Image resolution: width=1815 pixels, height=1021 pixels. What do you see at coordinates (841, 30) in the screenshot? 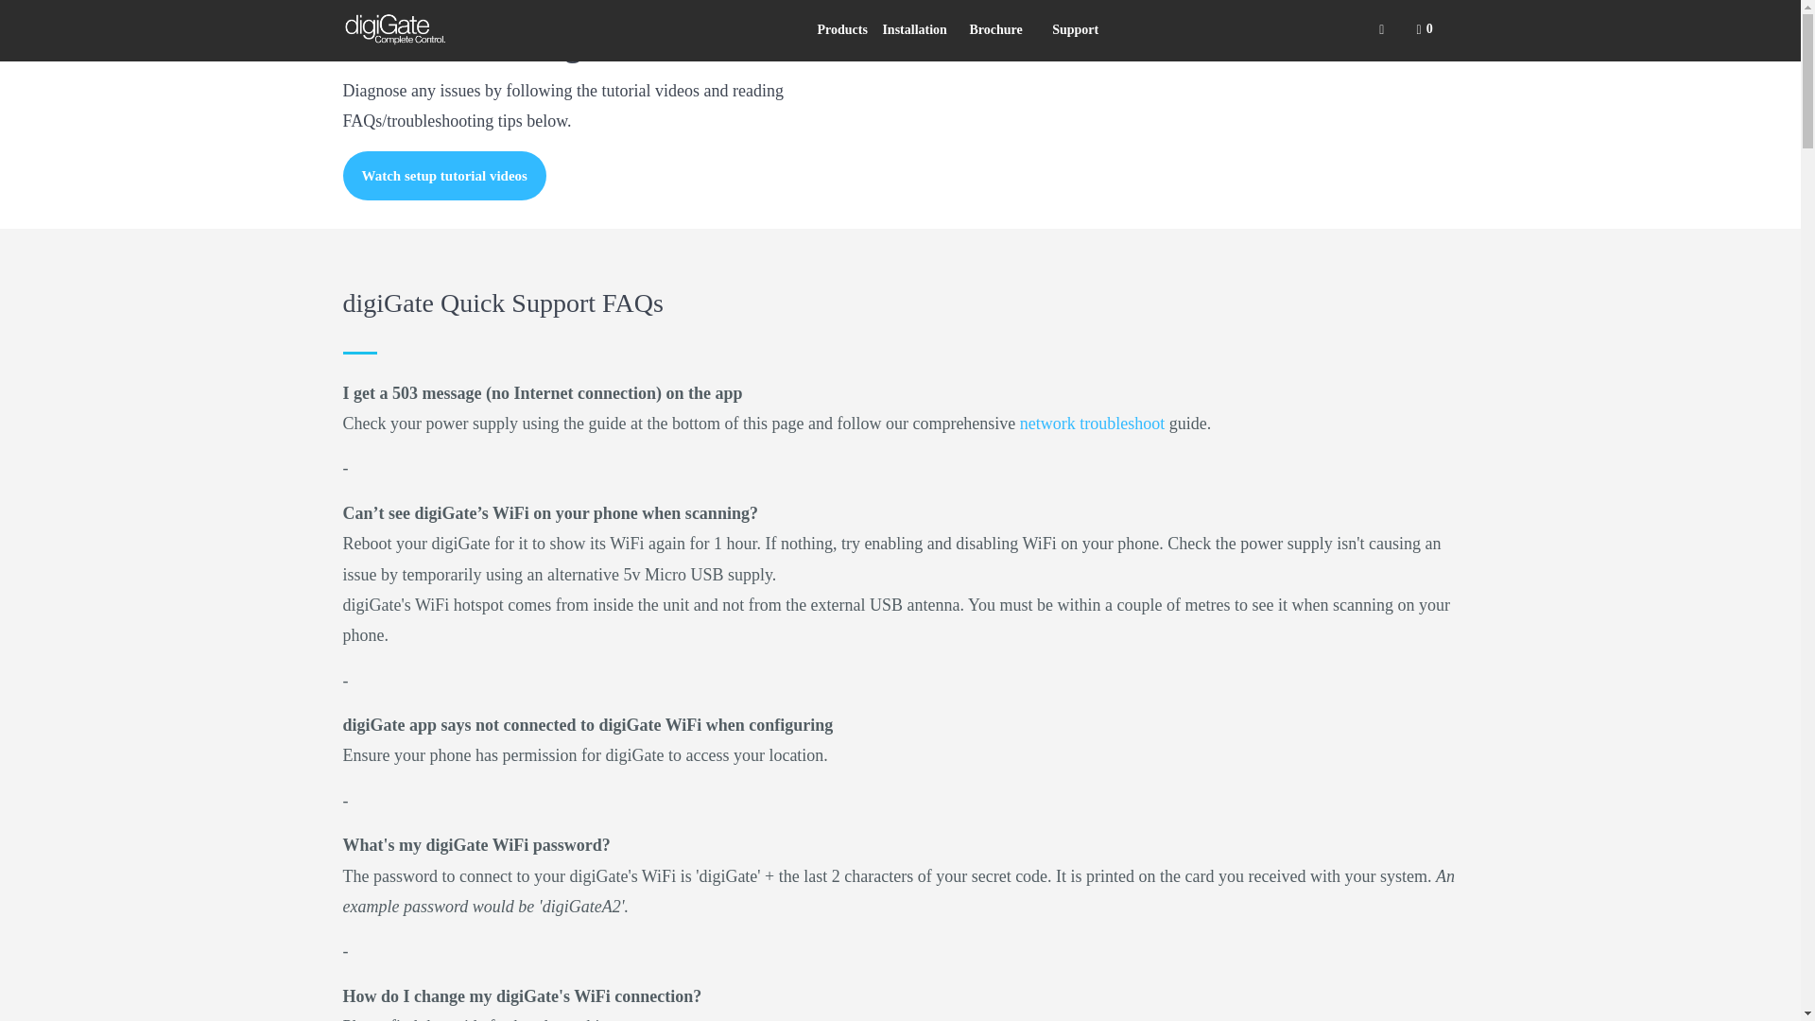
I see `Products` at bounding box center [841, 30].